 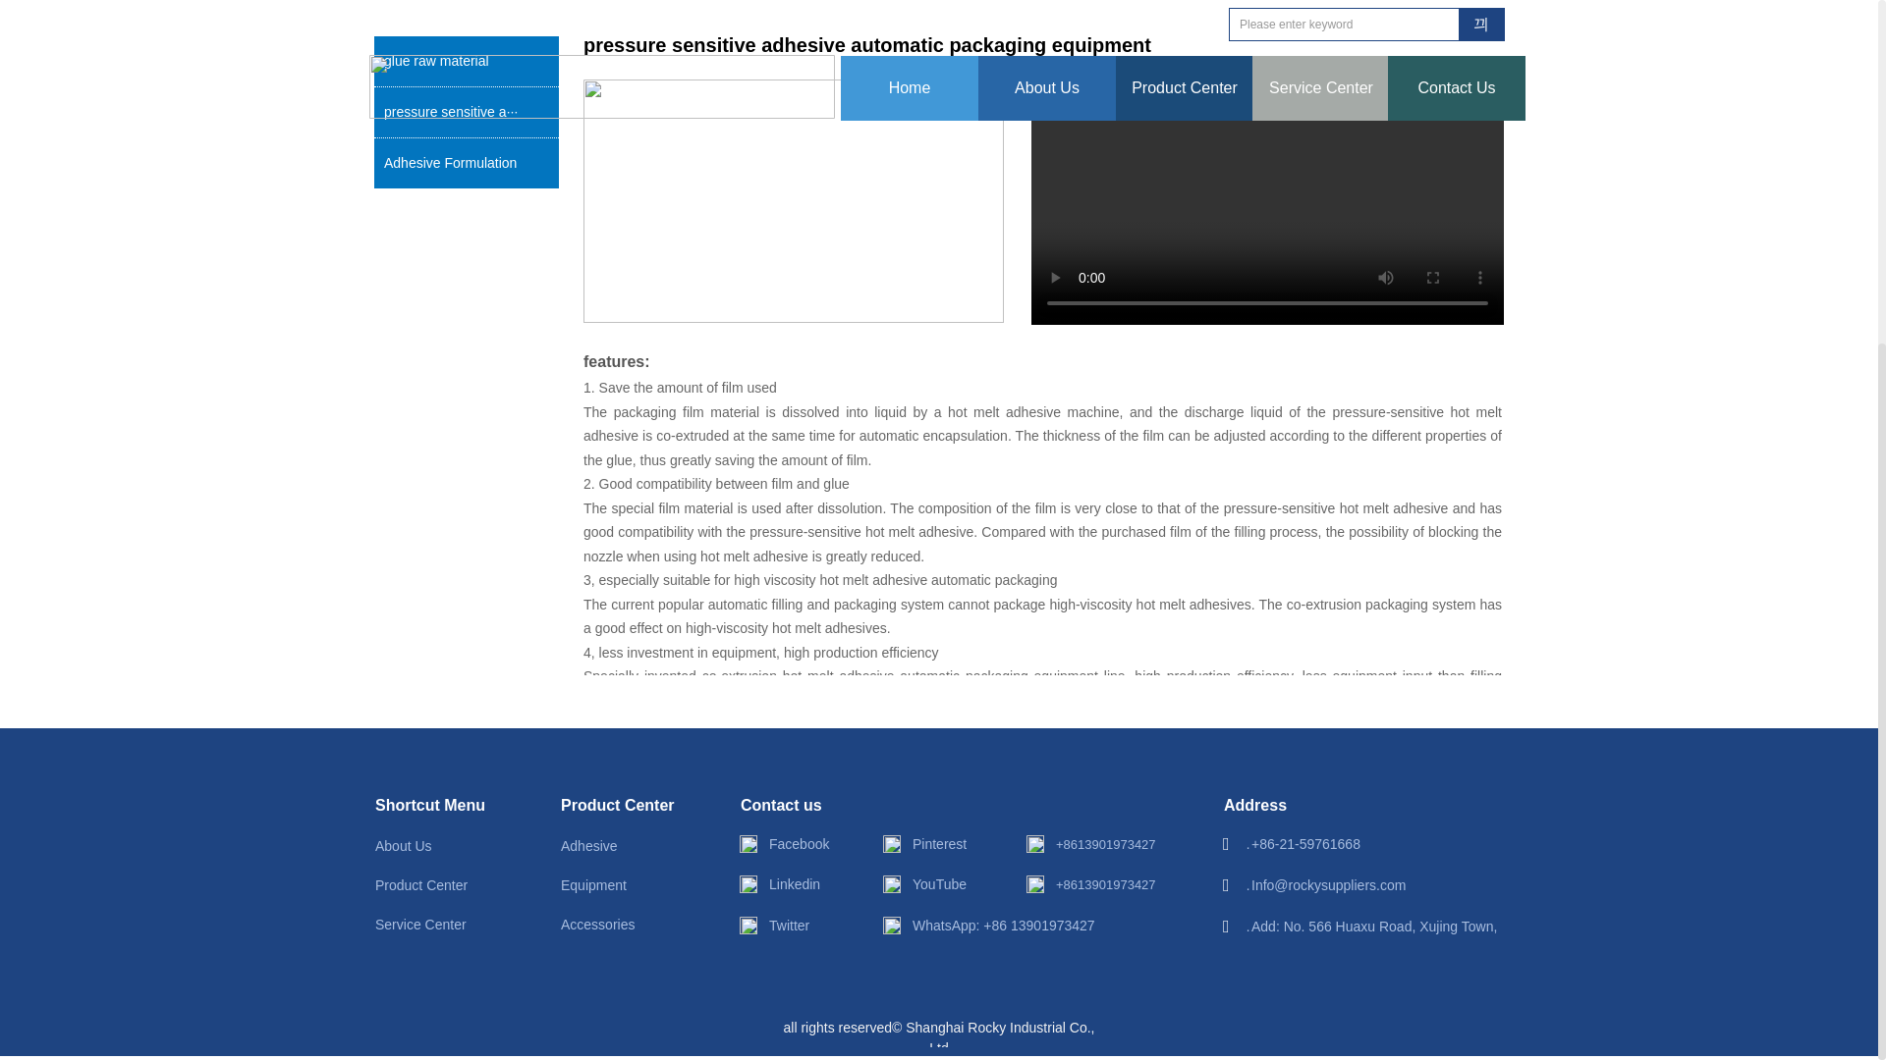 What do you see at coordinates (806, 844) in the screenshot?
I see `Facebook` at bounding box center [806, 844].